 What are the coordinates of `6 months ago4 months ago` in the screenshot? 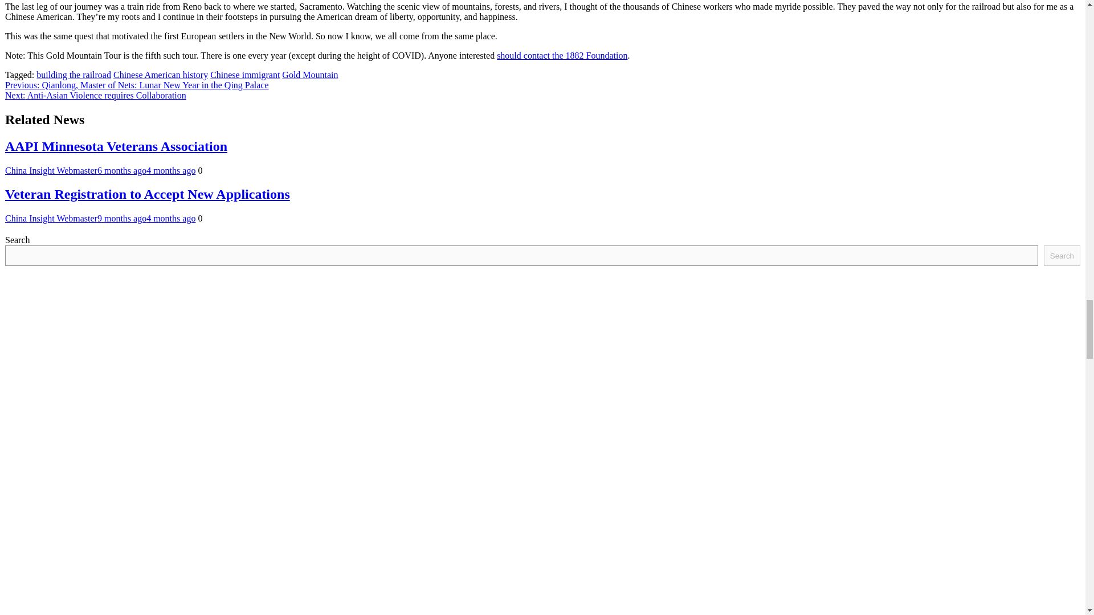 It's located at (146, 170).